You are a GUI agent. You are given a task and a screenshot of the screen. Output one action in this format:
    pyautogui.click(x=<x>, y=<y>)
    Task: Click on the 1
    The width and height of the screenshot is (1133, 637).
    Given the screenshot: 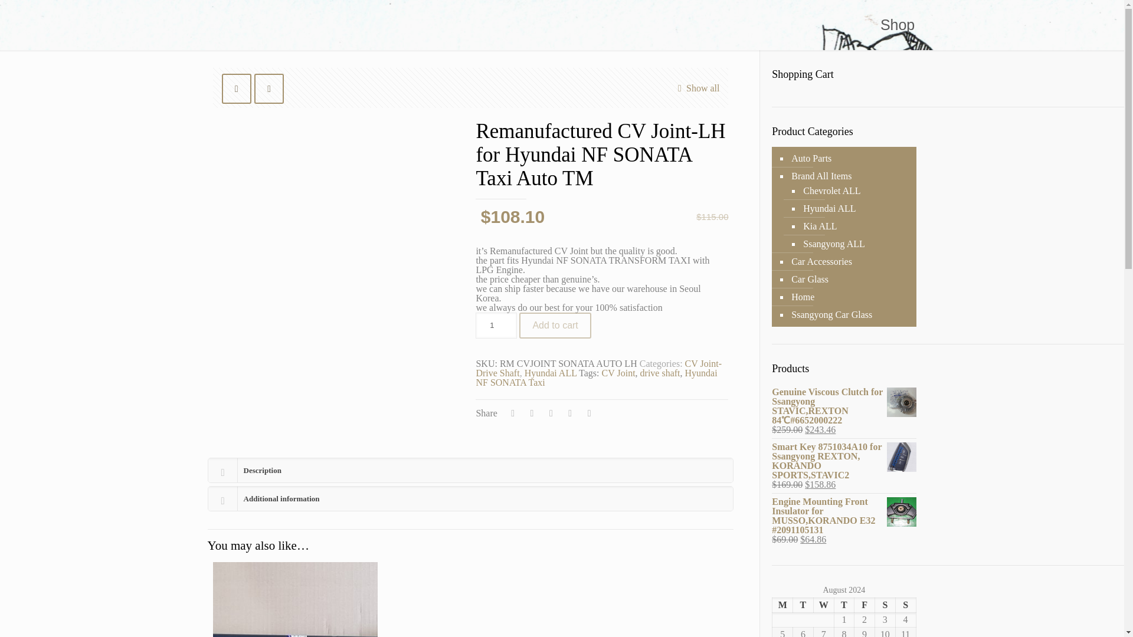 What is the action you would take?
    pyautogui.click(x=496, y=326)
    